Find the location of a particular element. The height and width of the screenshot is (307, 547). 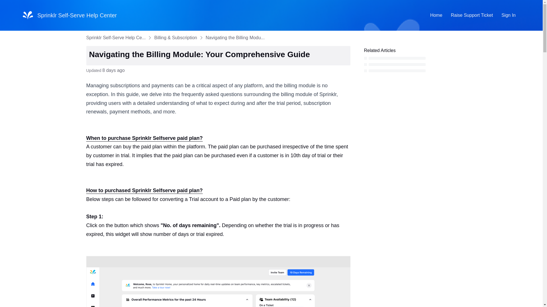

Sprinklr Self-Serve Help Center is located at coordinates (77, 15).